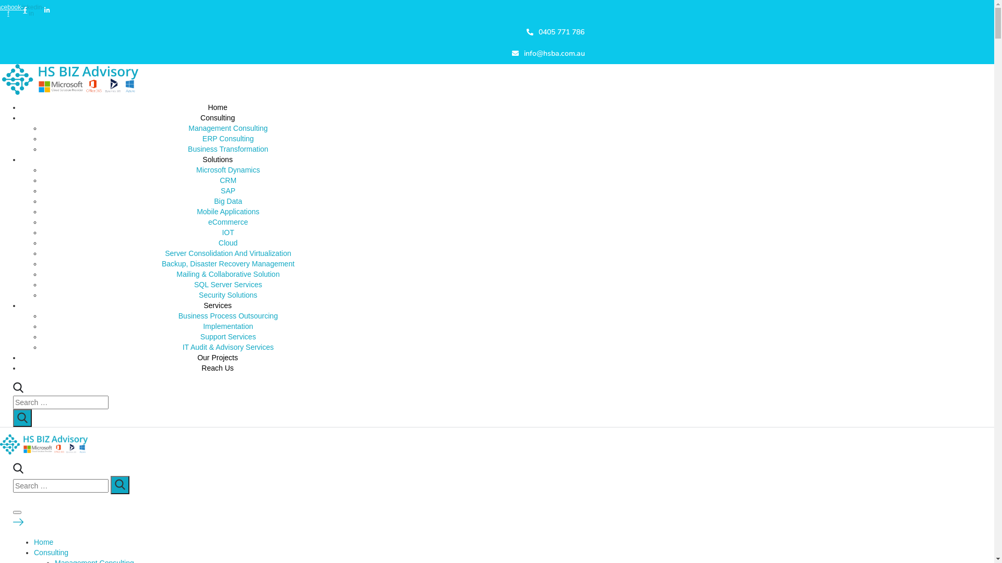 The width and height of the screenshot is (1002, 563). Describe the element at coordinates (51, 553) in the screenshot. I see `Consulting` at that location.